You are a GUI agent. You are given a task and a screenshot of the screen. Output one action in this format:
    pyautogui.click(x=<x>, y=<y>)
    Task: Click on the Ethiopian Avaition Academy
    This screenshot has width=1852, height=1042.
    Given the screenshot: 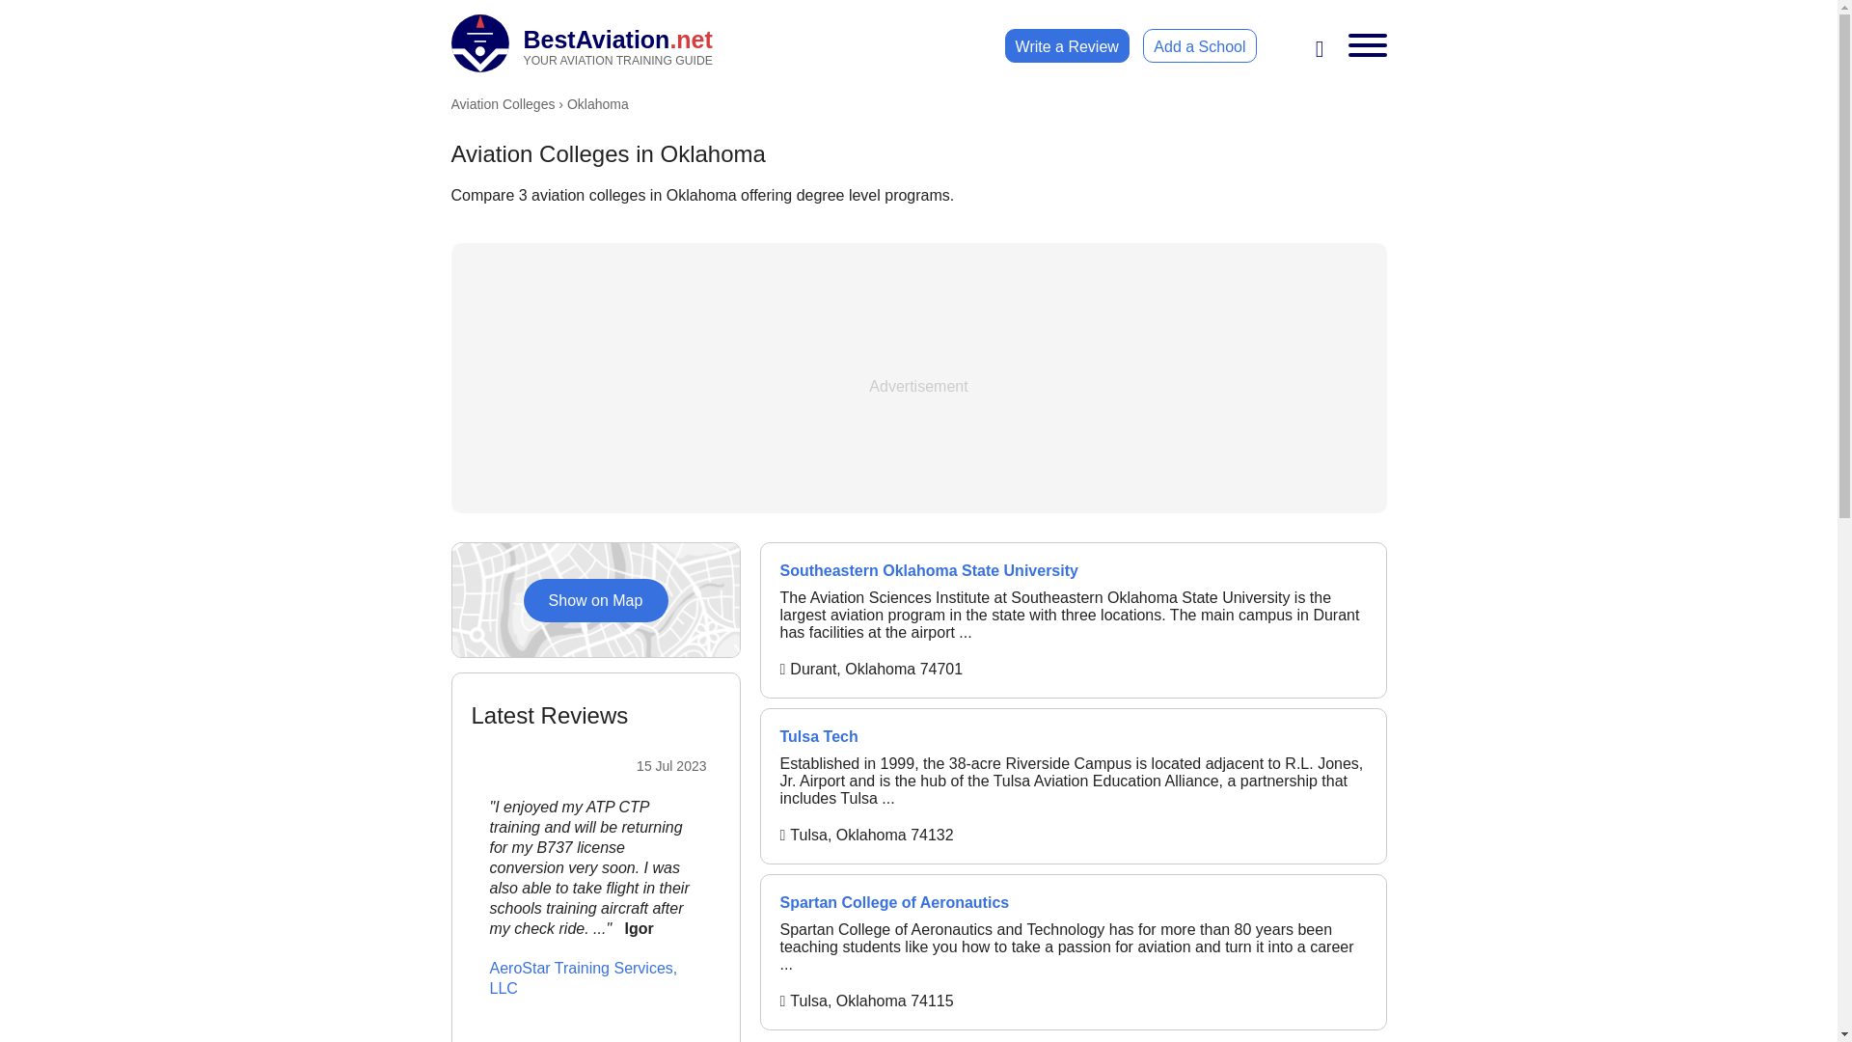 What is the action you would take?
    pyautogui.click(x=1073, y=903)
    